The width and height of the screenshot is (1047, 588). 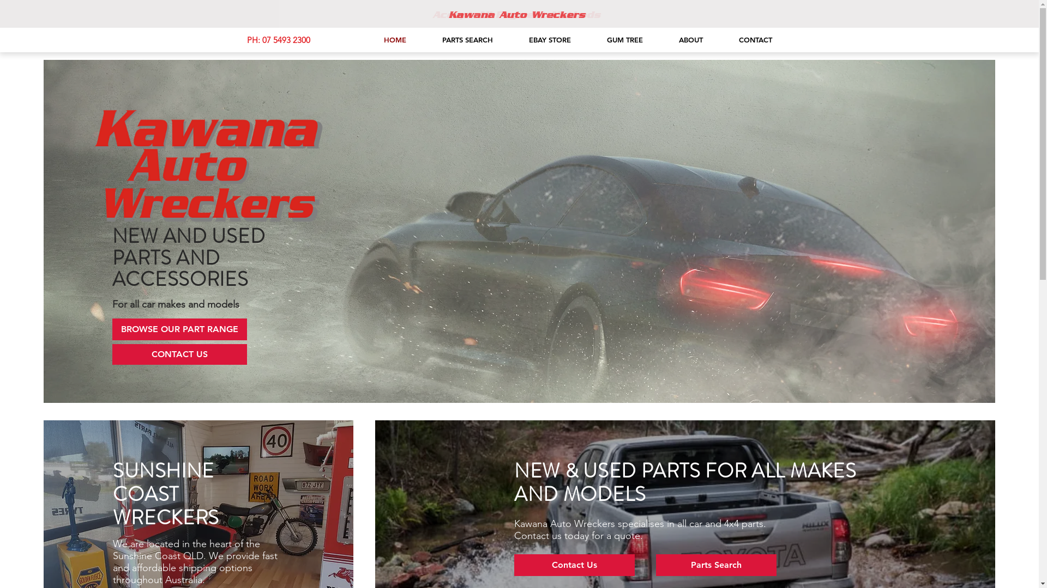 What do you see at coordinates (540, 40) in the screenshot?
I see `EBAY STORE` at bounding box center [540, 40].